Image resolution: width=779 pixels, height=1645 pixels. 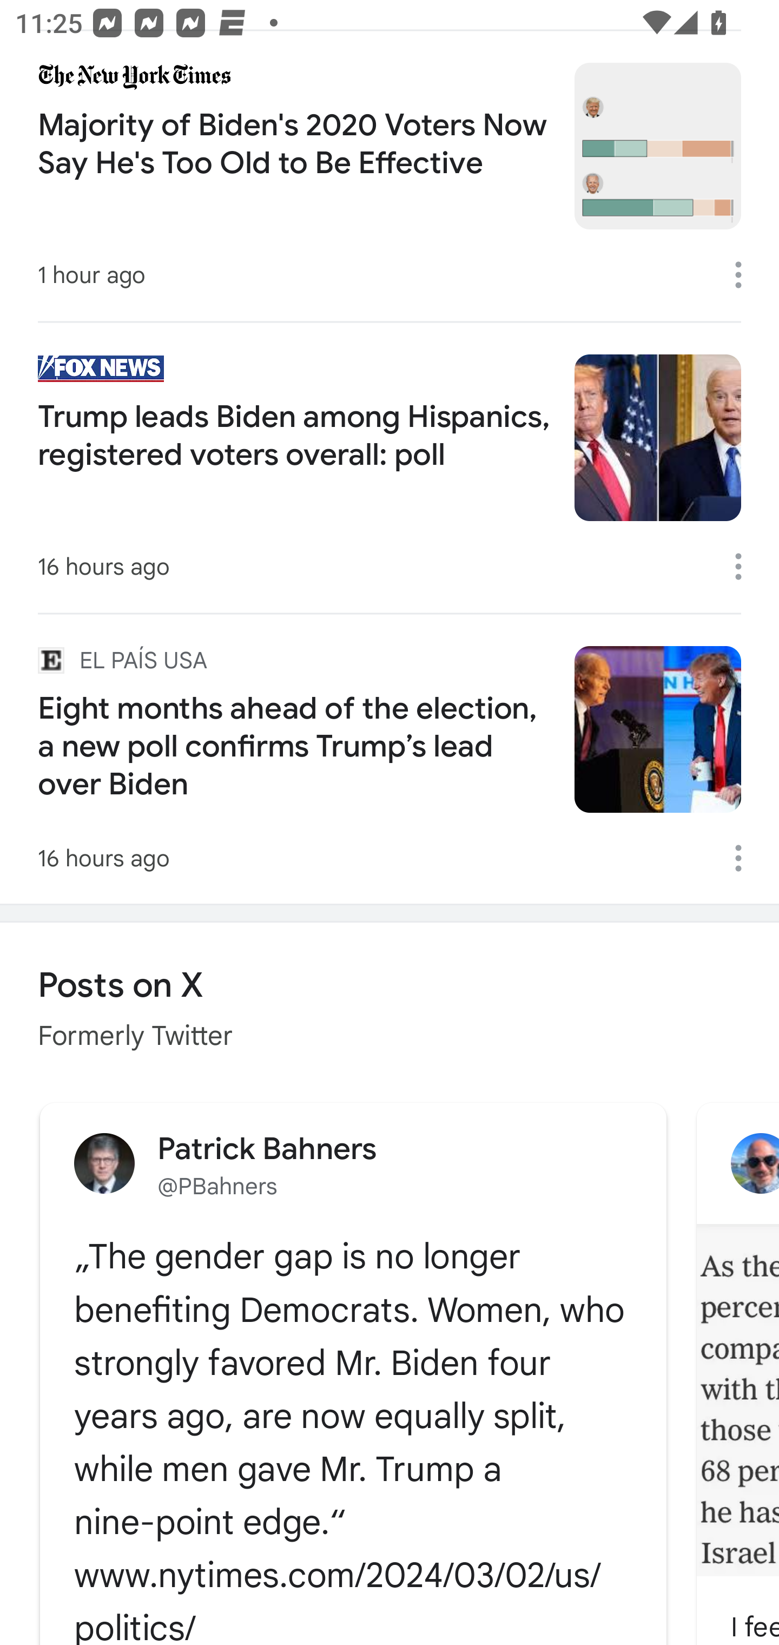 I want to click on More options, so click(x=745, y=274).